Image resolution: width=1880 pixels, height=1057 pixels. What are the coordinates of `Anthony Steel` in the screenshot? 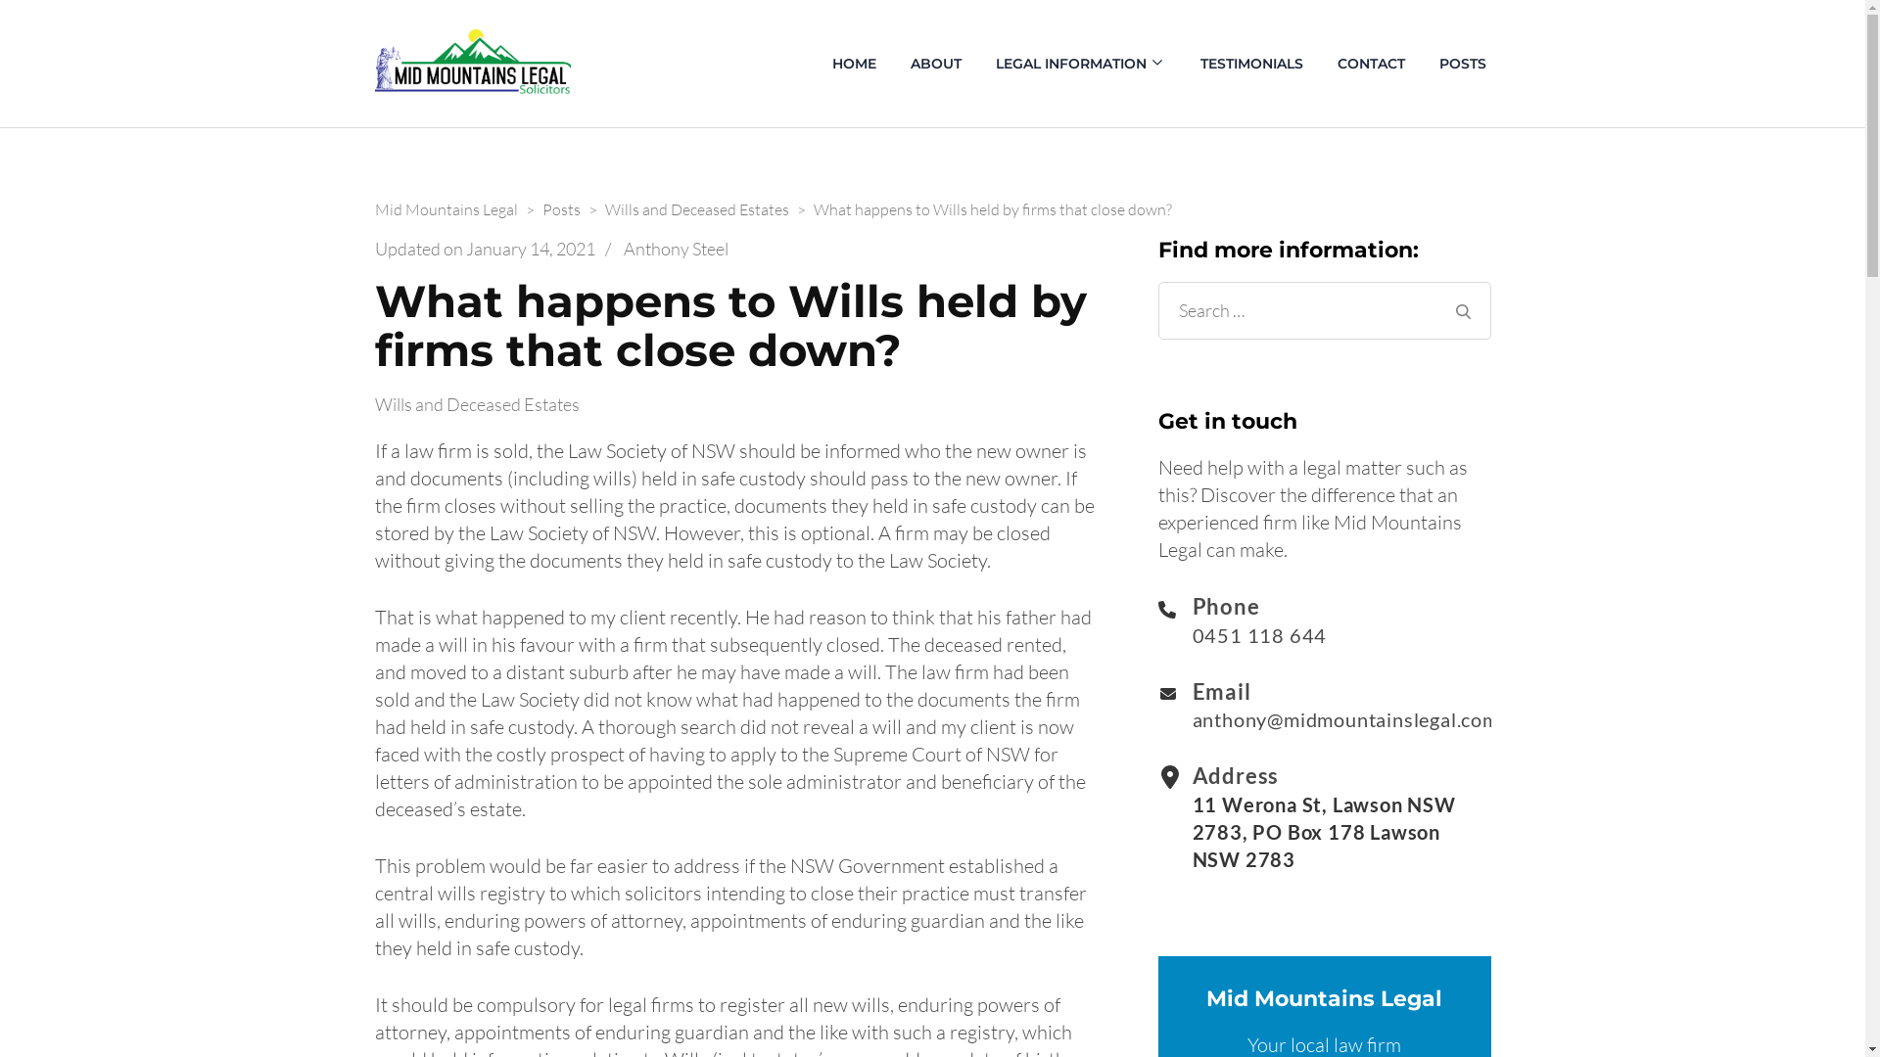 It's located at (676, 249).